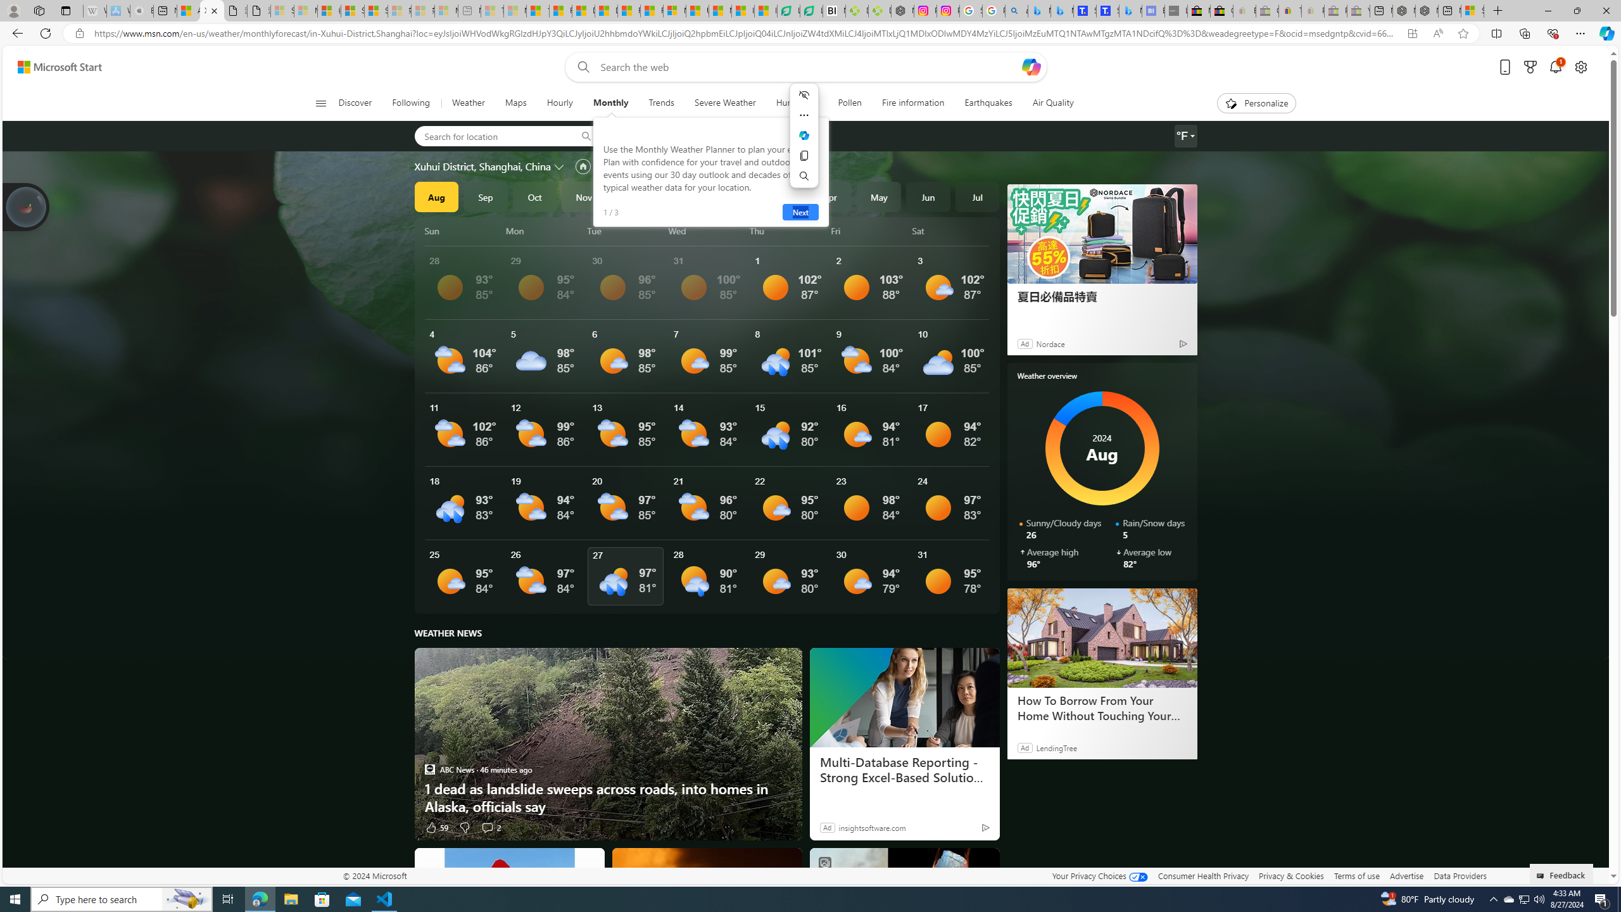 The width and height of the screenshot is (1621, 912). Describe the element at coordinates (491, 11) in the screenshot. I see `Top Stories - MSN - Sleeping` at that location.